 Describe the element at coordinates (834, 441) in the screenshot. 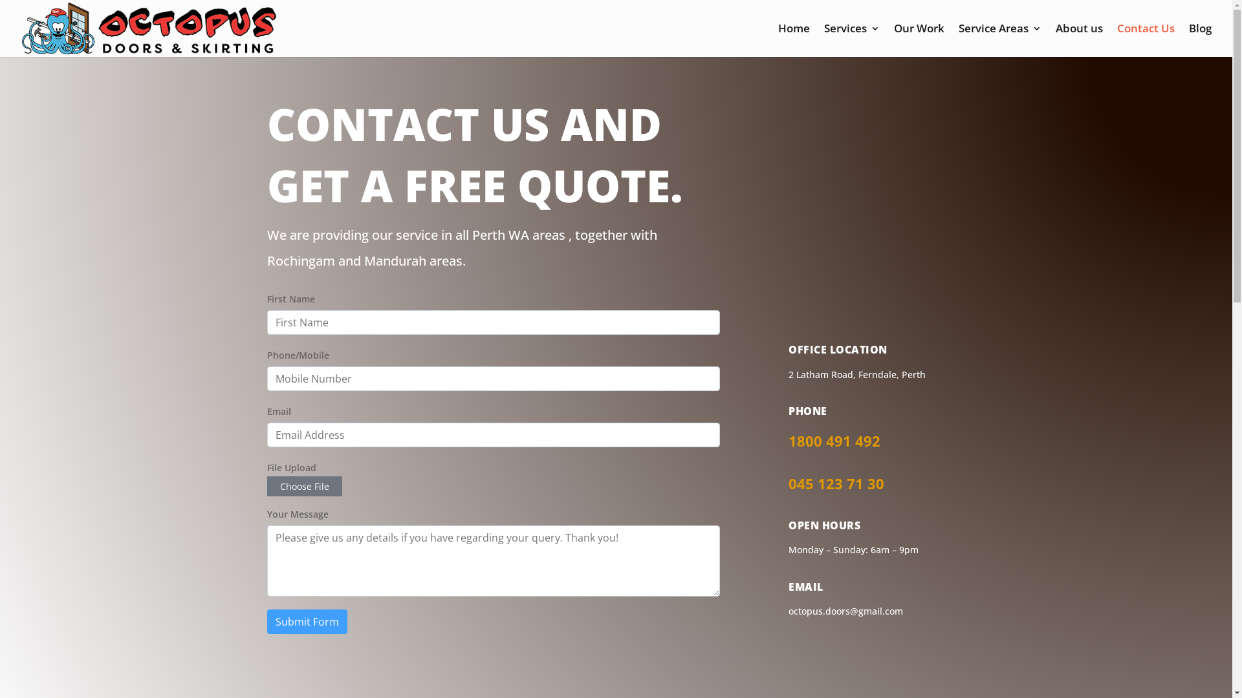

I see `1800 491 492` at that location.